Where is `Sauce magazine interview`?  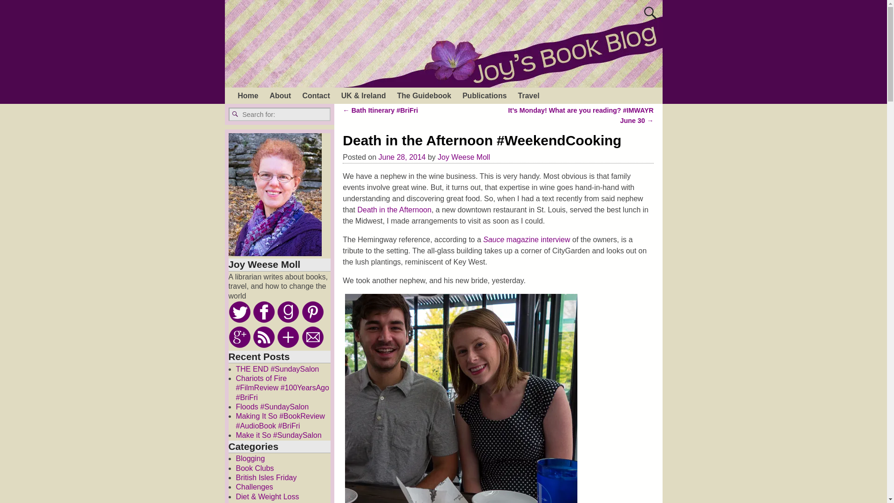 Sauce magazine interview is located at coordinates (527, 239).